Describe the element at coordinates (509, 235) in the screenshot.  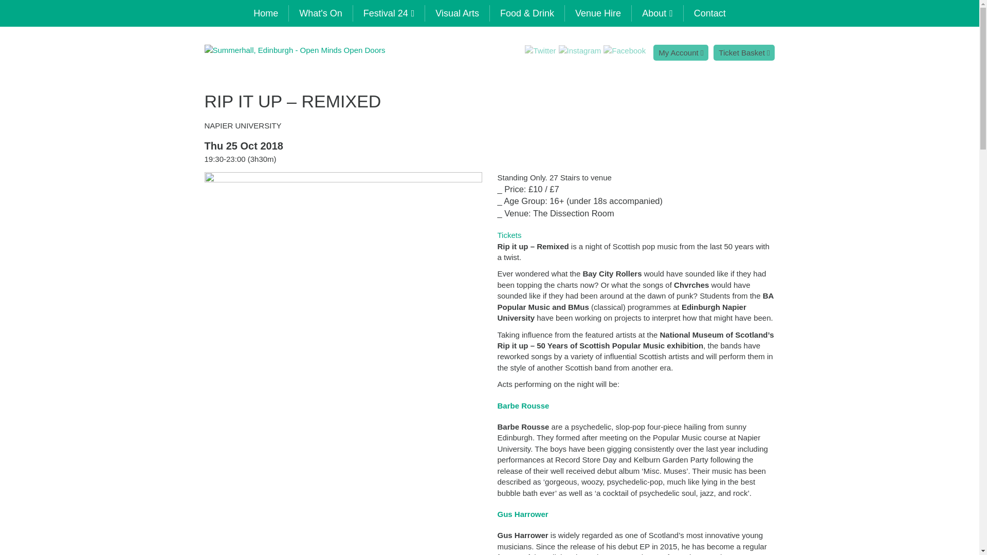
I see `Book Tickets` at that location.